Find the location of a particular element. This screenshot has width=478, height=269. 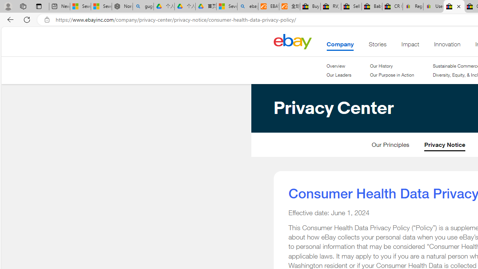

Company . This is the current section. is located at coordinates (340, 46).